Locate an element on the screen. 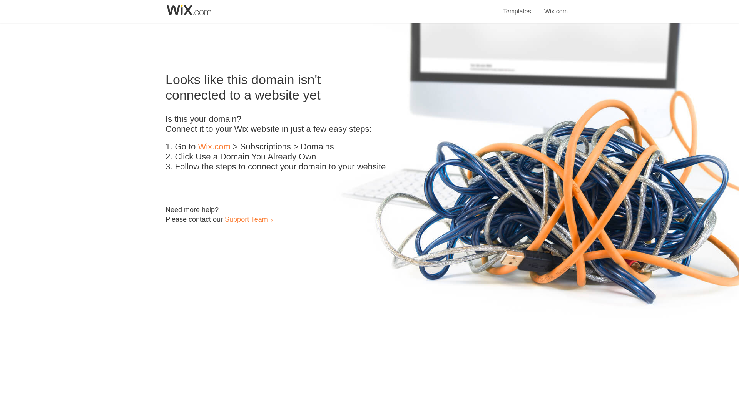 The image size is (739, 415). Templates is located at coordinates (517, 7).